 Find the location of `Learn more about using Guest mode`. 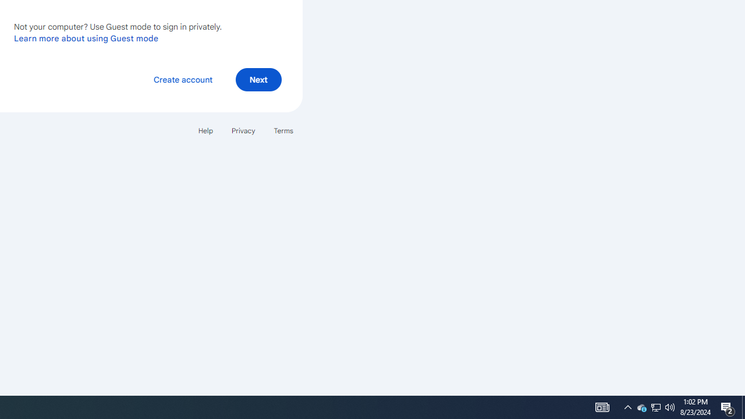

Learn more about using Guest mode is located at coordinates (86, 38).